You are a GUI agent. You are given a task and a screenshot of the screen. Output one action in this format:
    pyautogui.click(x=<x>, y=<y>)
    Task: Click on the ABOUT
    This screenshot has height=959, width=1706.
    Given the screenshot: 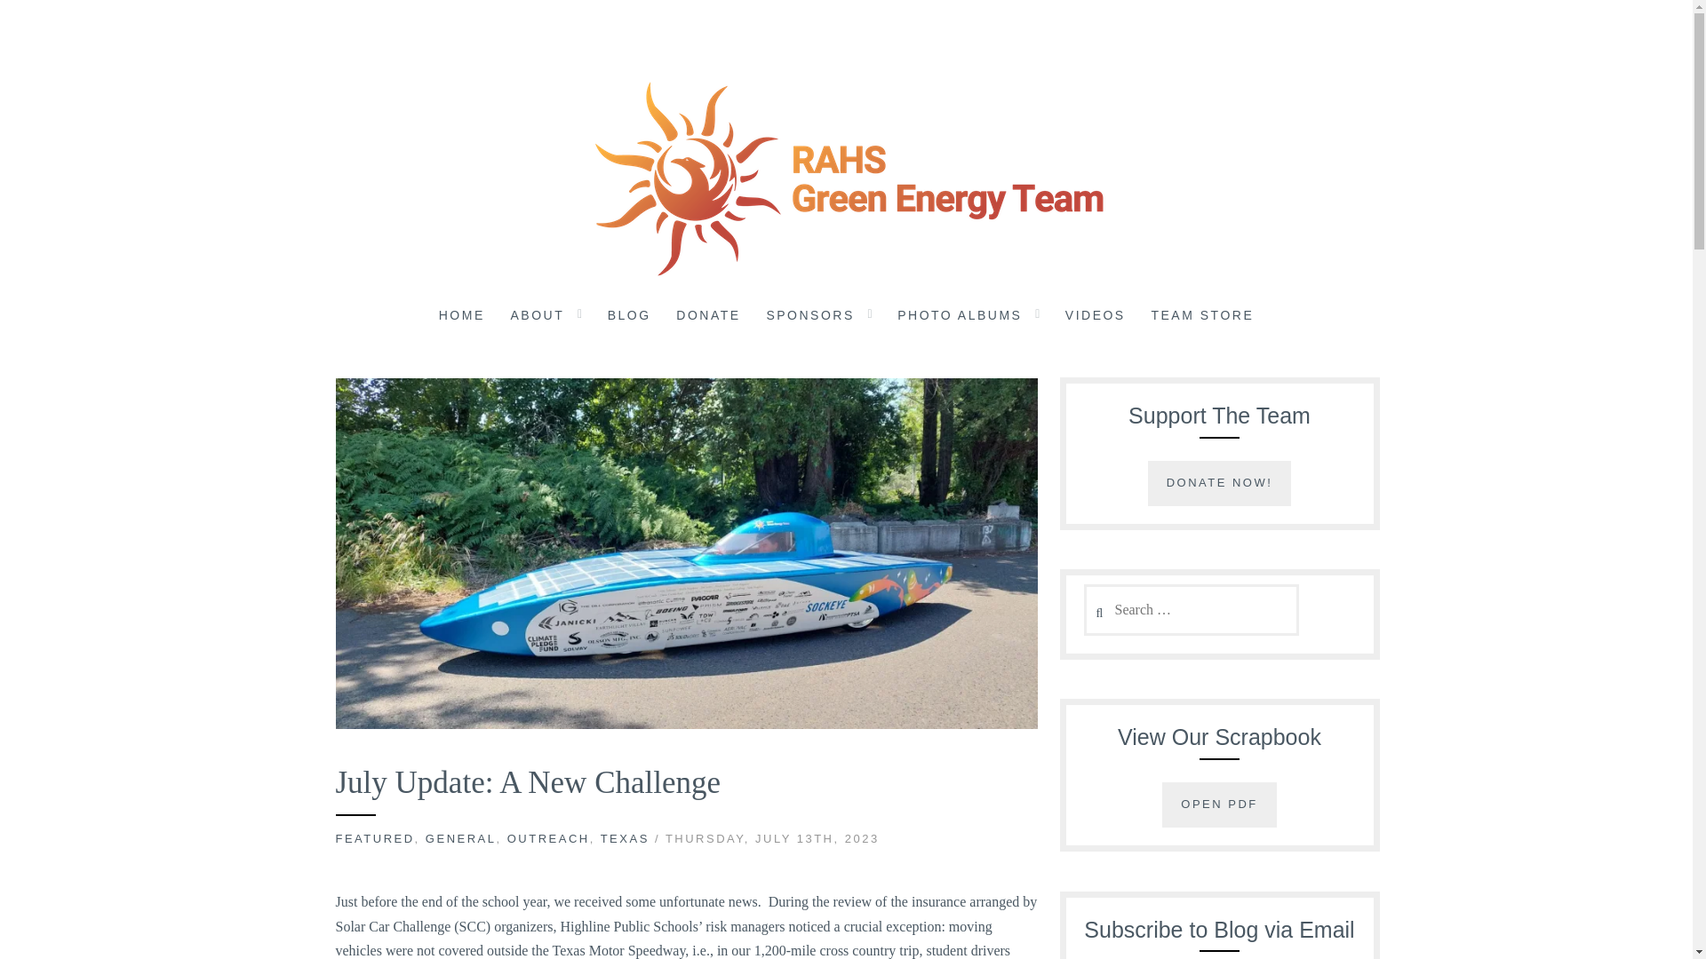 What is the action you would take?
    pyautogui.click(x=537, y=317)
    